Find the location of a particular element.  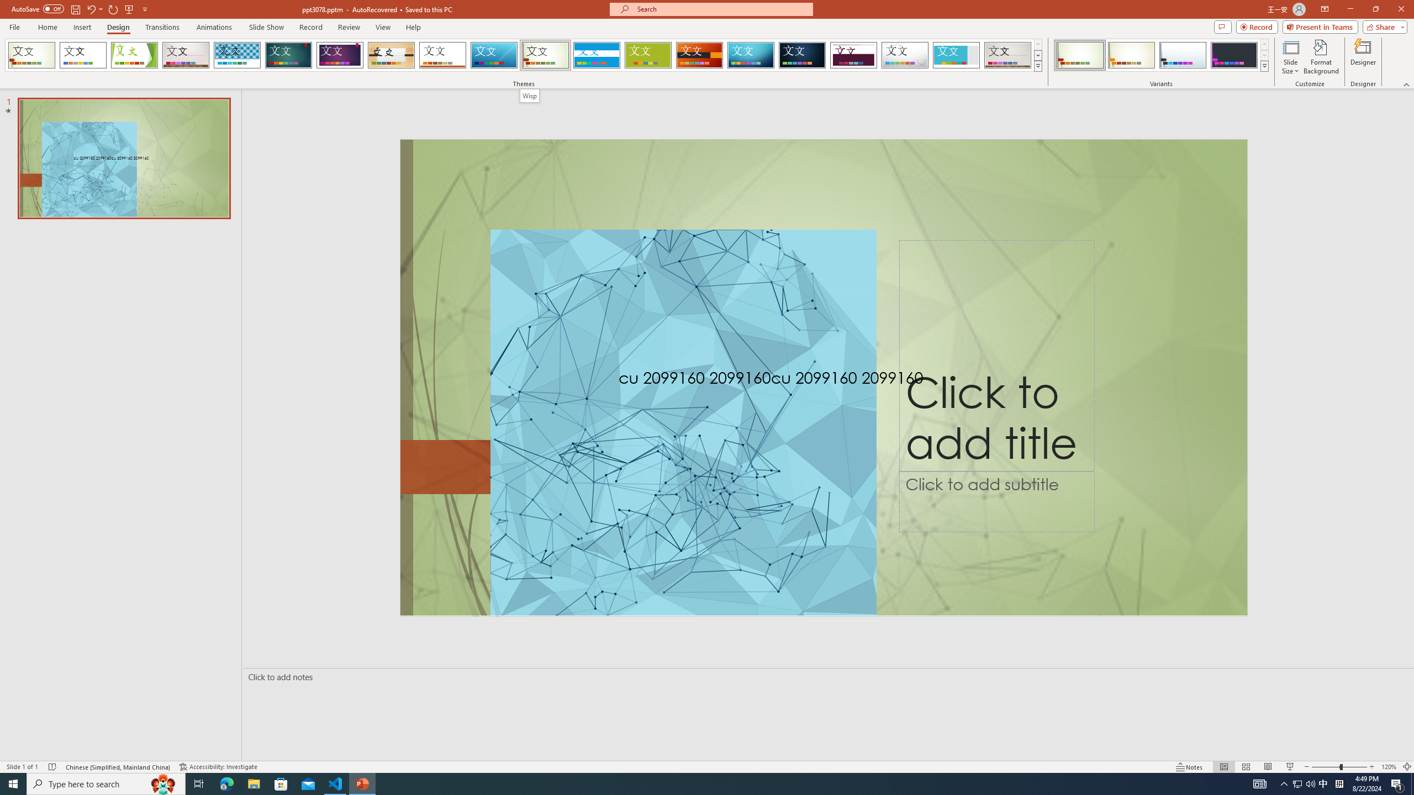

AutomationID: SlideThemesGallery is located at coordinates (524, 55).